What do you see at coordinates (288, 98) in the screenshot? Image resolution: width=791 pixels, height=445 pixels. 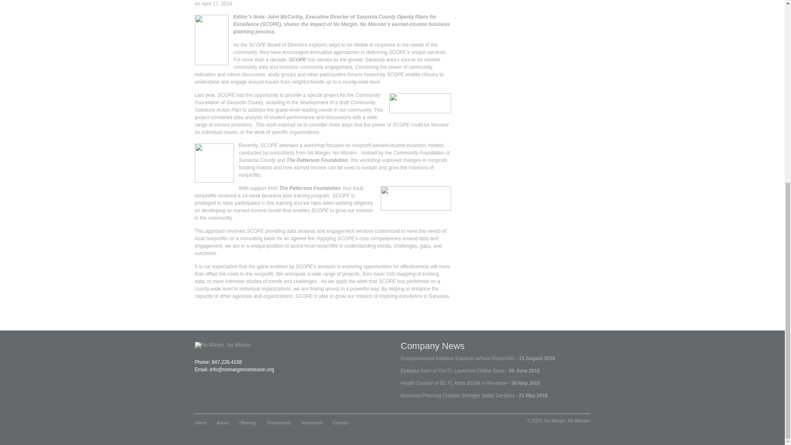 I see `Community Foundation of Sarasota County` at bounding box center [288, 98].